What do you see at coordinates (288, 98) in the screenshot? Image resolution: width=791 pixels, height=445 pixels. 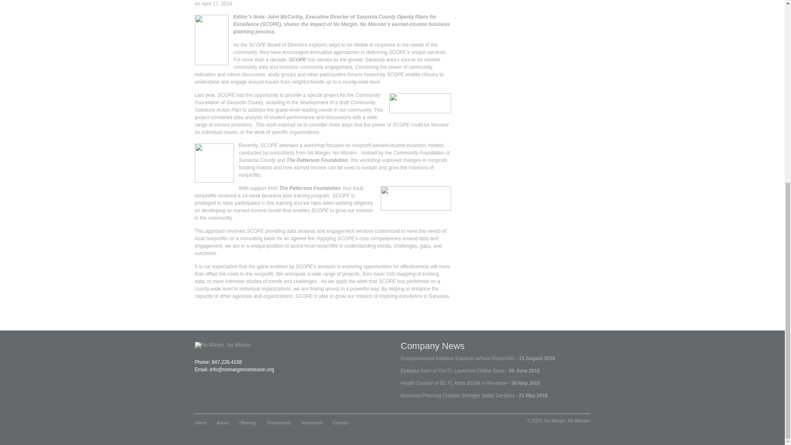 I see `Community Foundation of Sarasota County` at bounding box center [288, 98].